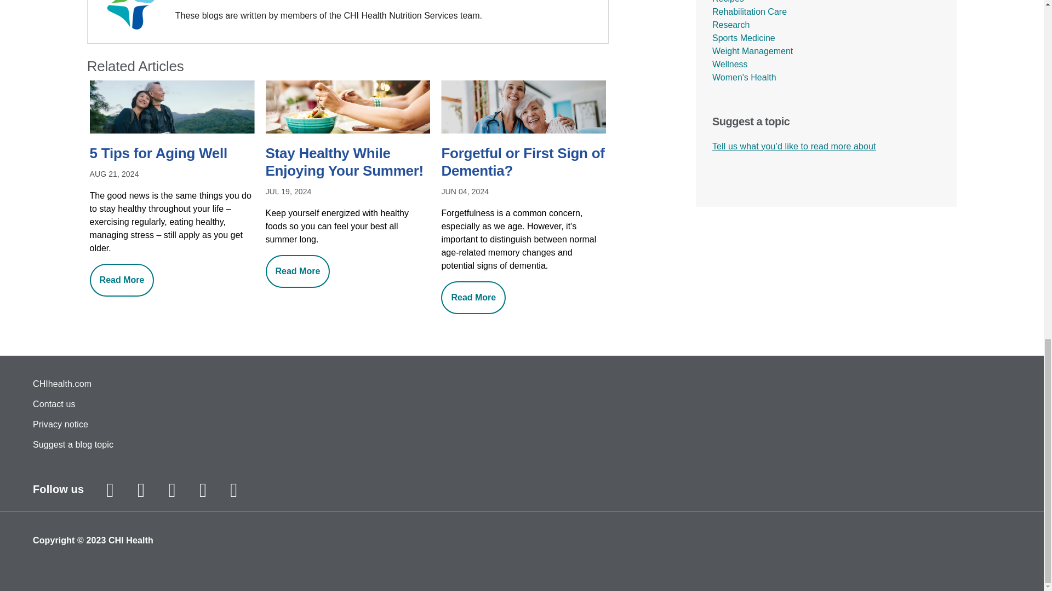 Image resolution: width=1052 pixels, height=591 pixels. I want to click on CHI Health Twitter page, so click(172, 490).